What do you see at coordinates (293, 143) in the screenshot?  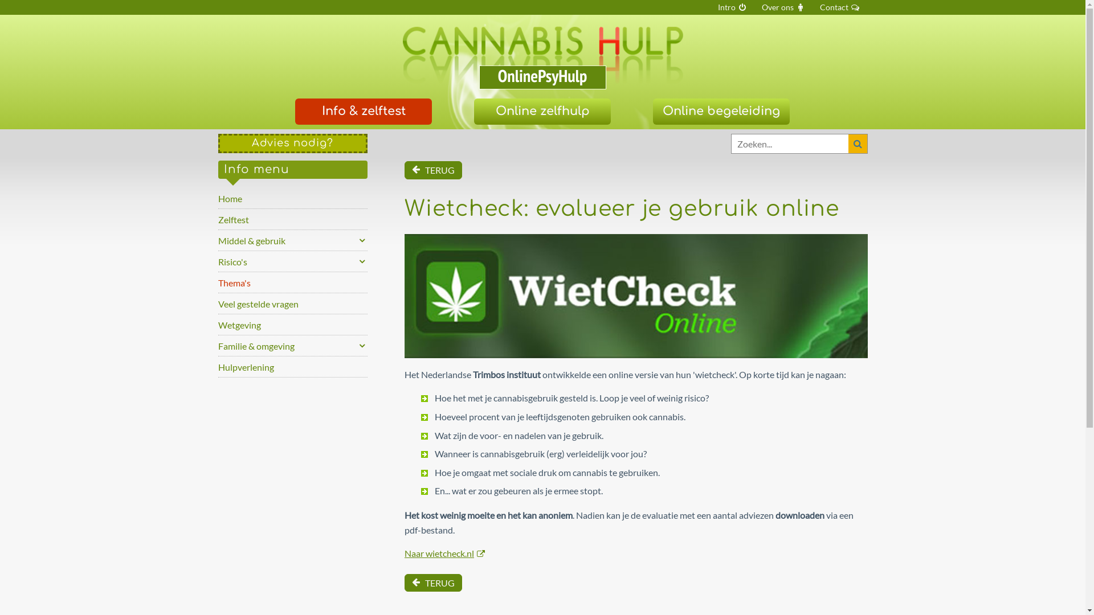 I see `Advies nodig?` at bounding box center [293, 143].